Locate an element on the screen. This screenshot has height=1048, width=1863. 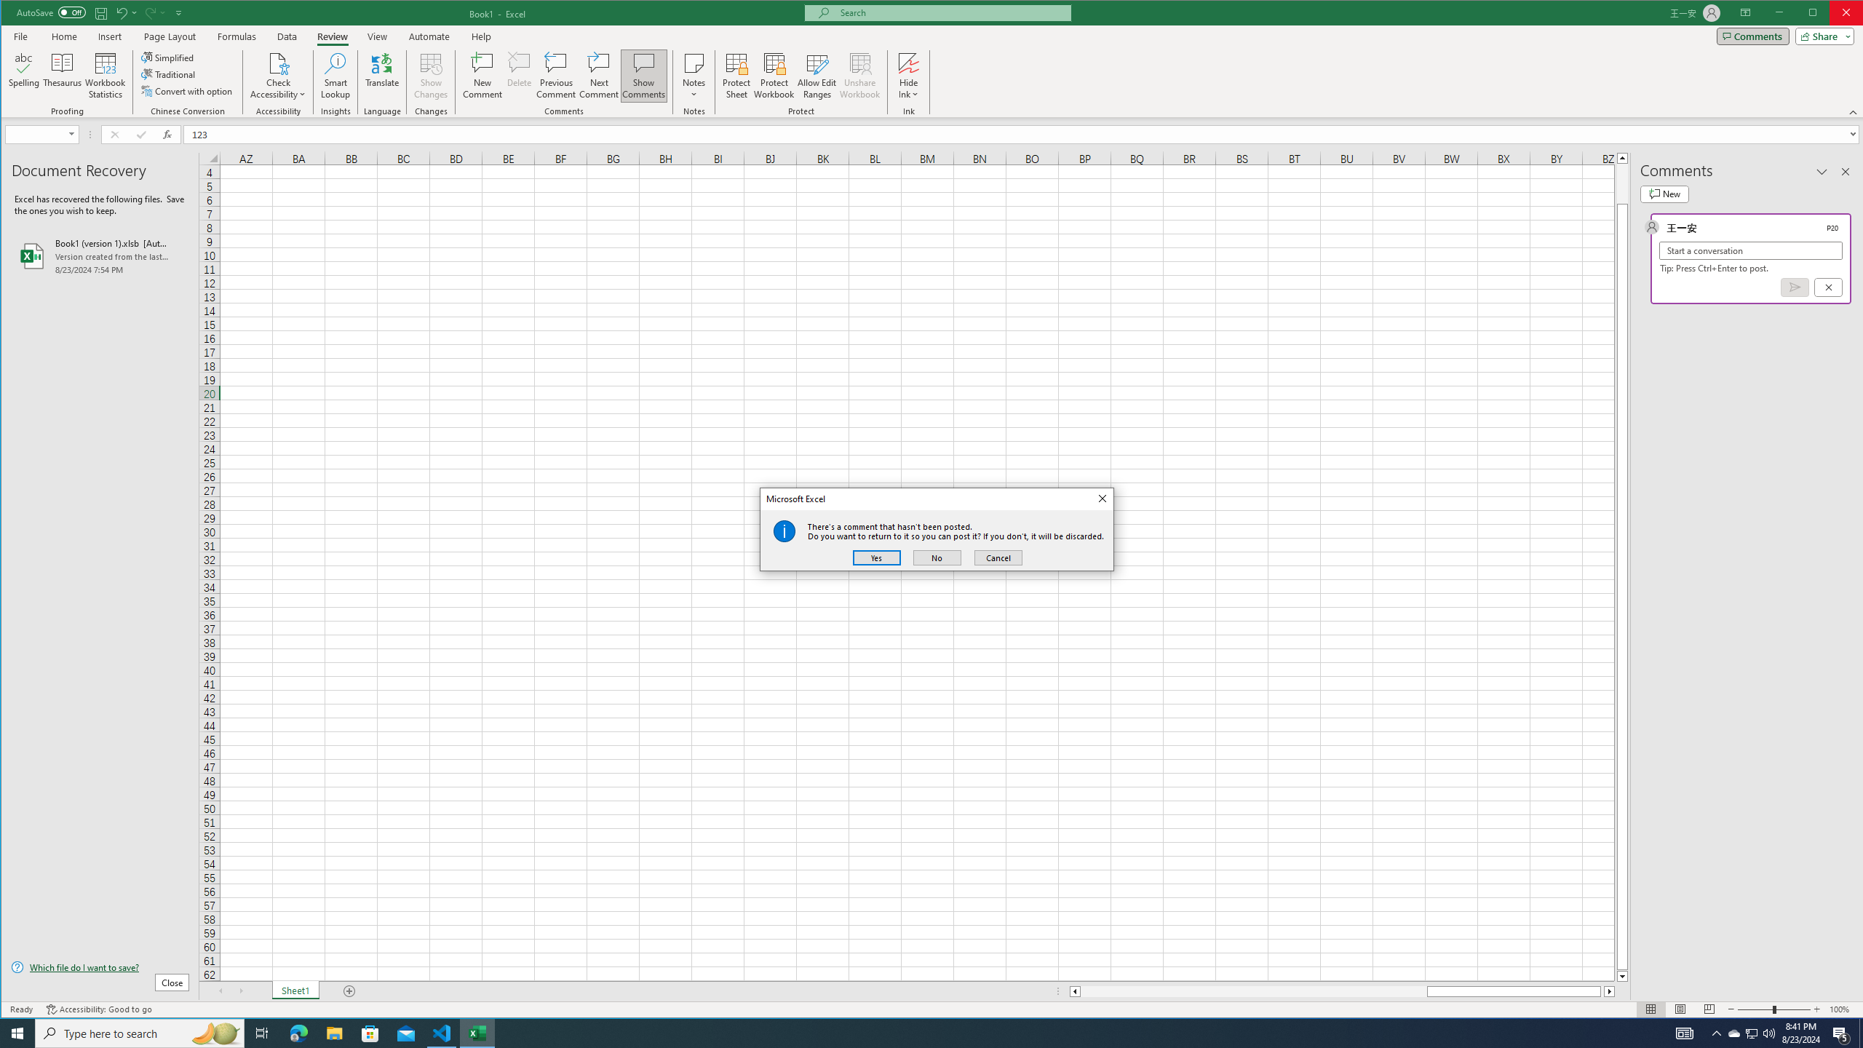
Scroll Left is located at coordinates (221, 991).